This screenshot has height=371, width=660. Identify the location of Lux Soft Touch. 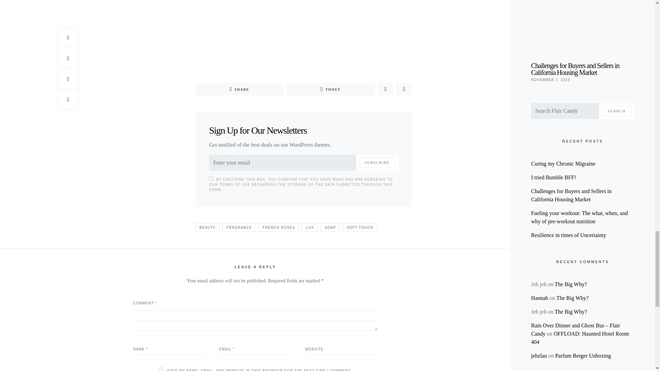
(304, 5).